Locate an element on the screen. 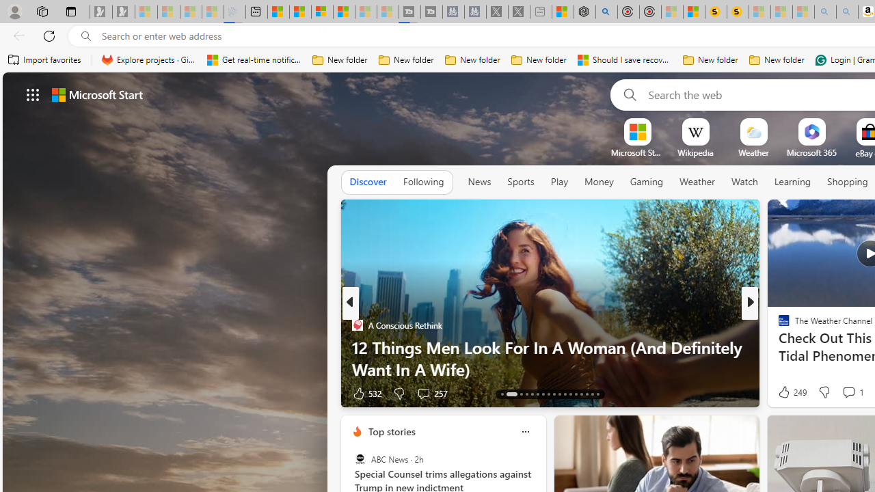 This screenshot has height=492, width=875. Microsoft Start - Sleeping is located at coordinates (366, 12).